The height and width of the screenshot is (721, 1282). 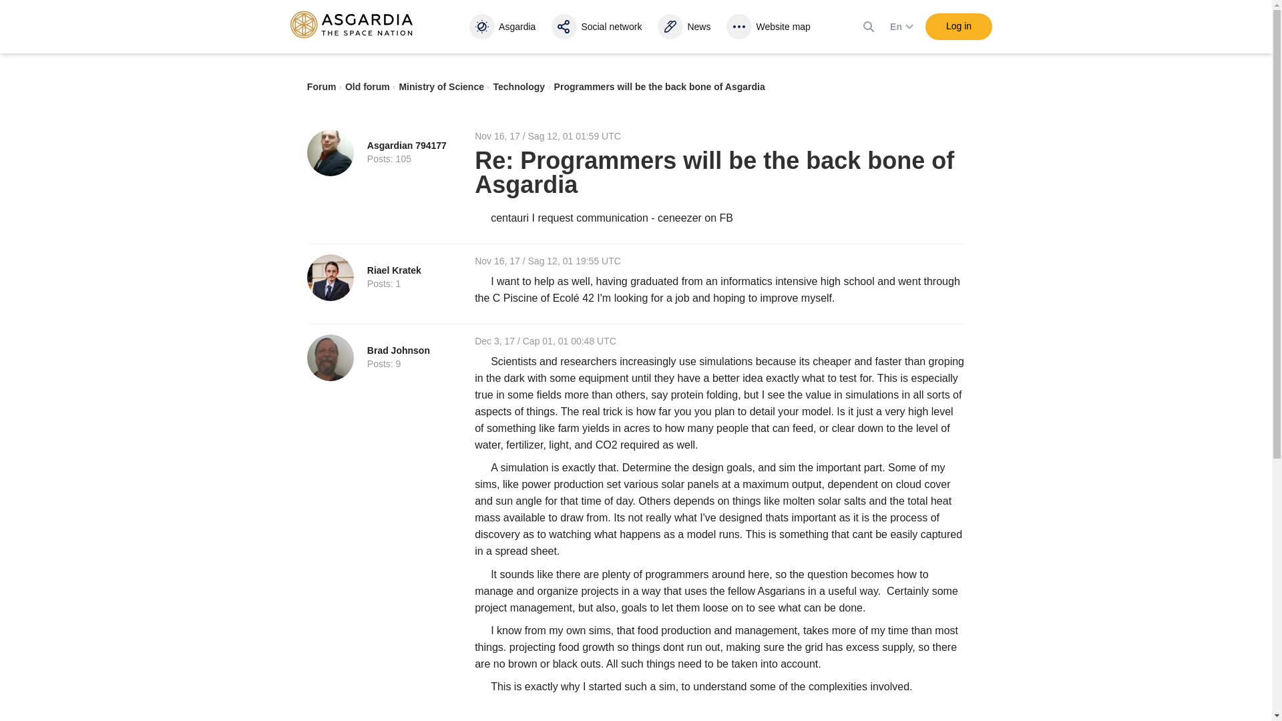 What do you see at coordinates (598, 27) in the screenshot?
I see `Social` at bounding box center [598, 27].